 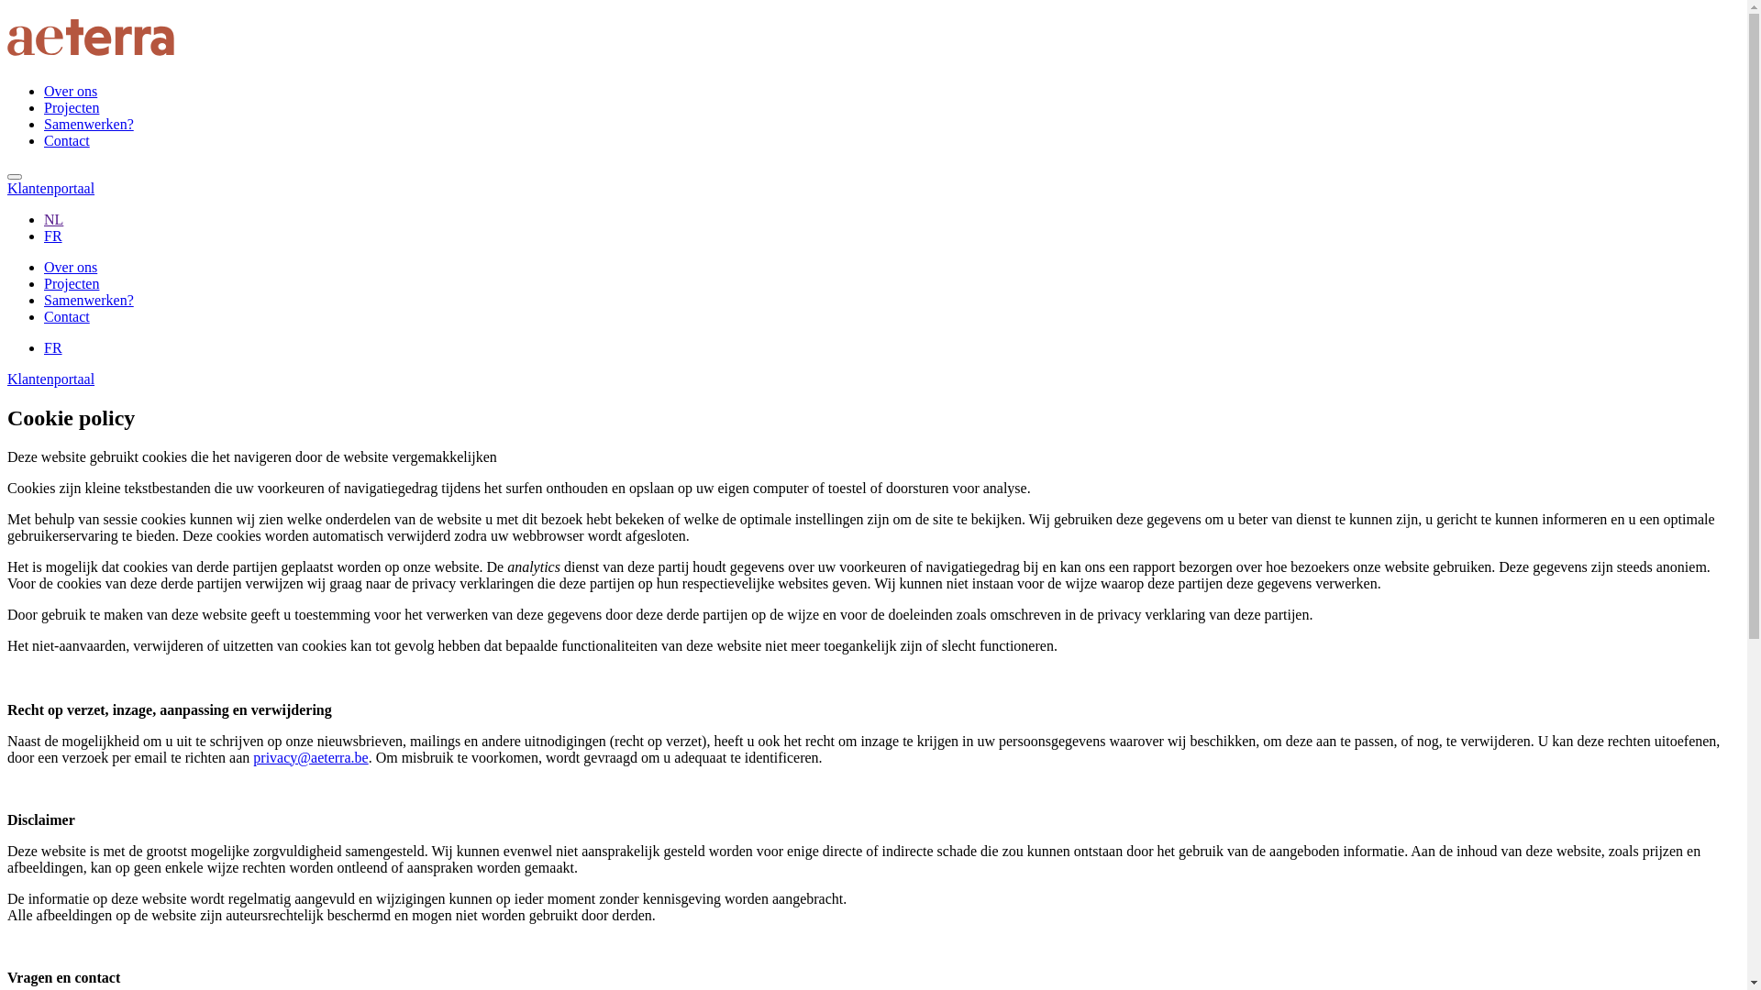 What do you see at coordinates (71, 92) in the screenshot?
I see `Over ons` at bounding box center [71, 92].